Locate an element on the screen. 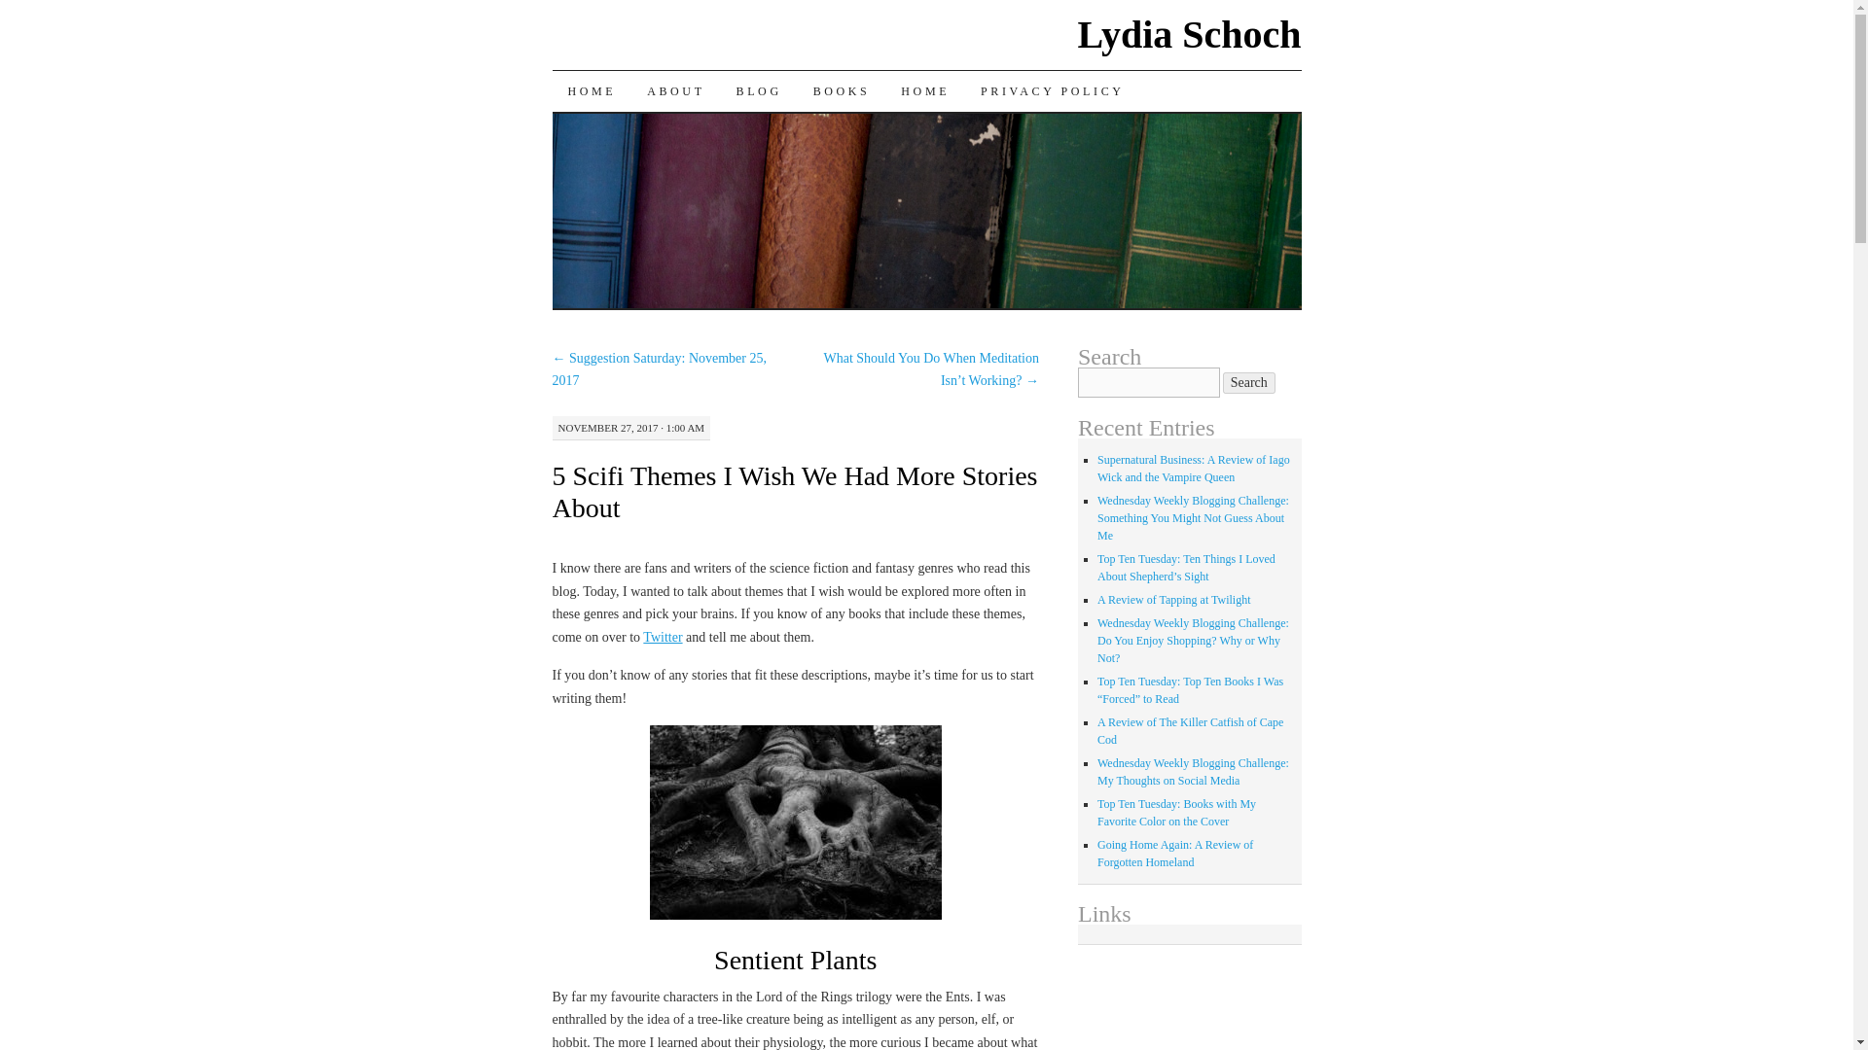 Image resolution: width=1868 pixels, height=1050 pixels. 5 Scifi Themes I Wish We Had More Stories About is located at coordinates (796, 492).